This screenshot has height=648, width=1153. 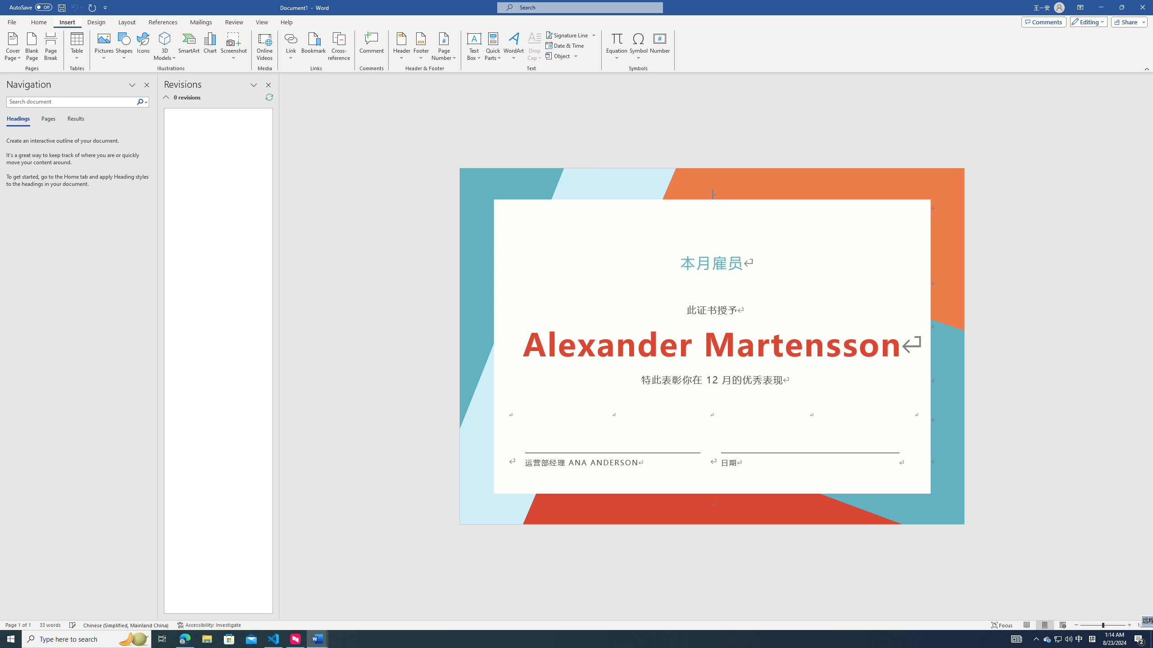 I want to click on Page Number Page 1 of 1, so click(x=18, y=625).